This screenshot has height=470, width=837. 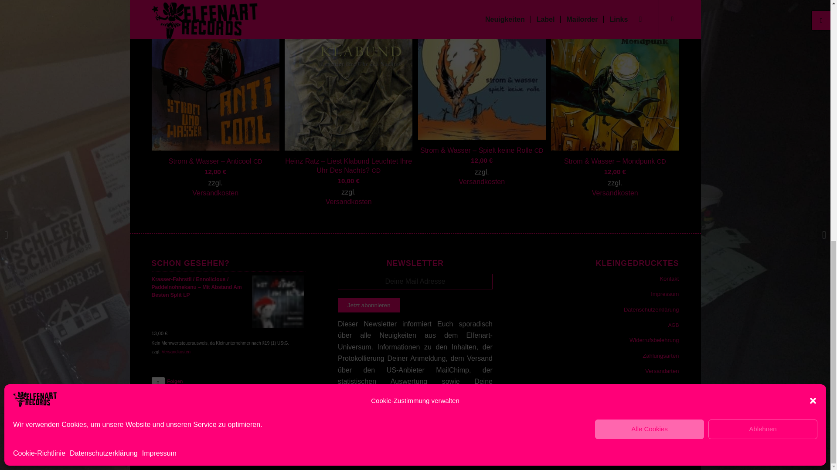 What do you see at coordinates (481, 182) in the screenshot?
I see `Versandkosten` at bounding box center [481, 182].